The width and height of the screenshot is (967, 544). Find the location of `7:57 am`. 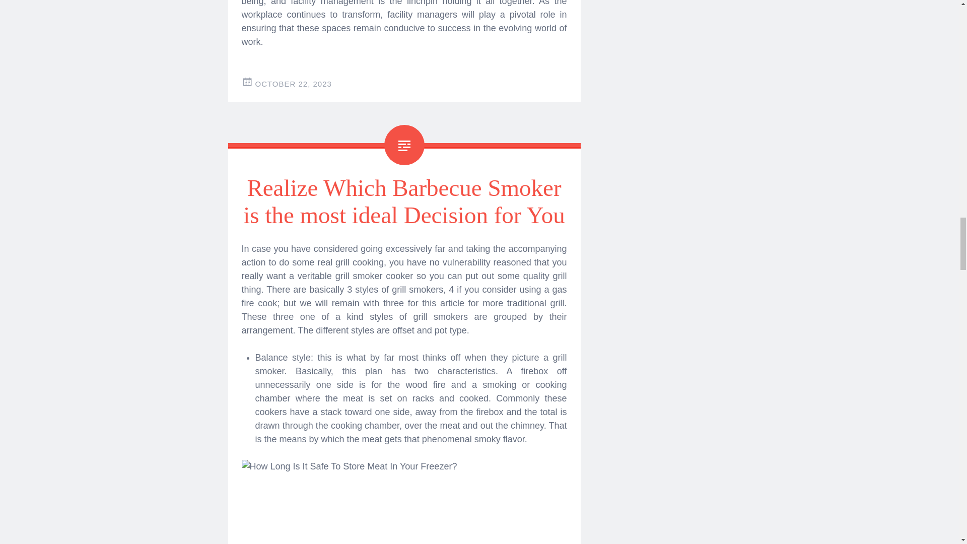

7:57 am is located at coordinates (293, 84).